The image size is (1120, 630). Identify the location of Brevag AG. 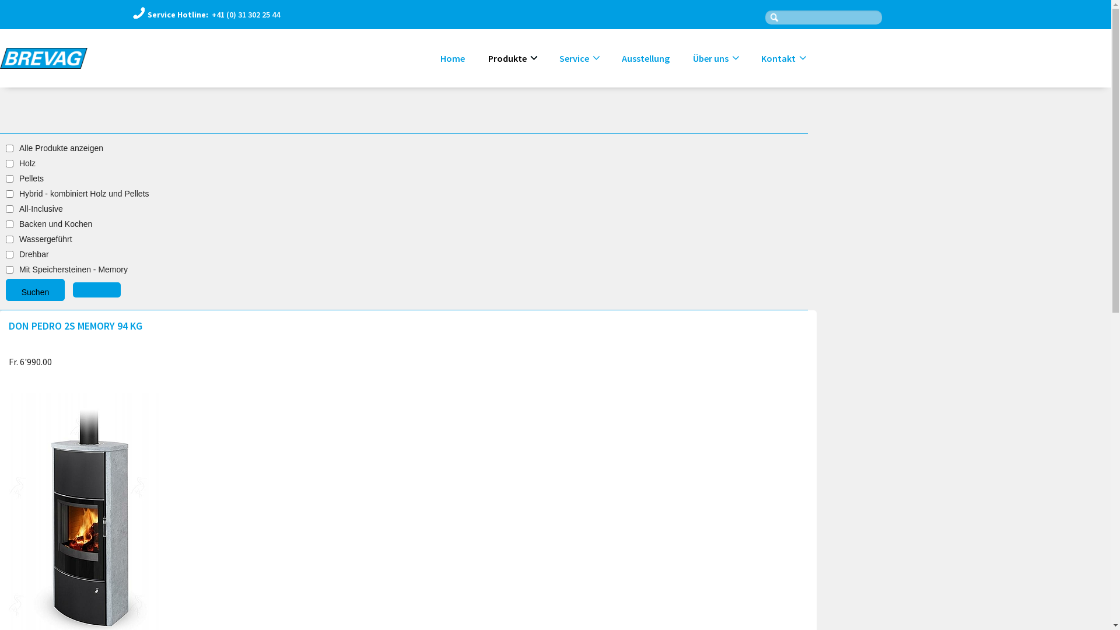
(44, 58).